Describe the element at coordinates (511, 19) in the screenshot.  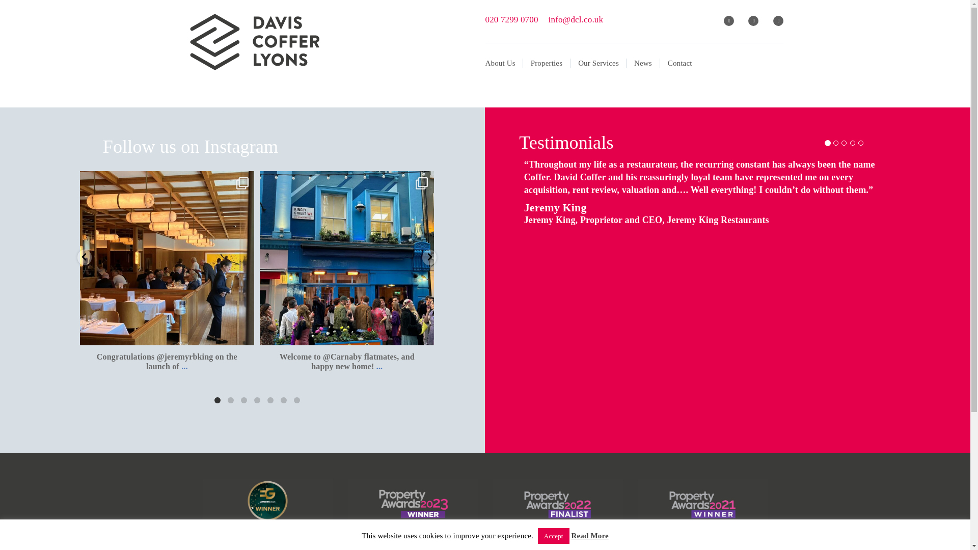
I see `020 7299 0700` at that location.